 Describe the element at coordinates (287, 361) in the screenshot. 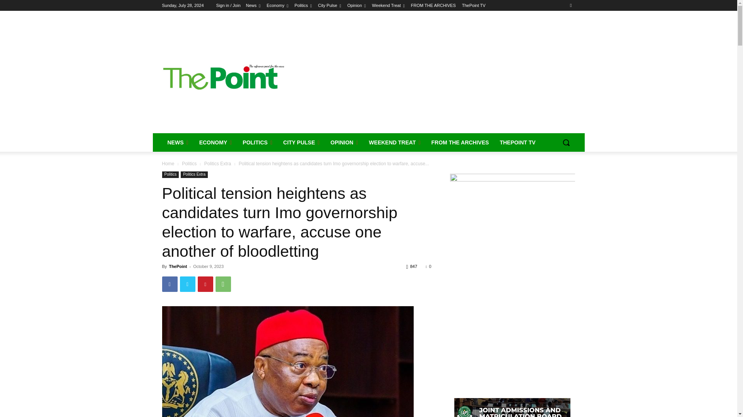

I see `Hope-Uzodinma` at that location.